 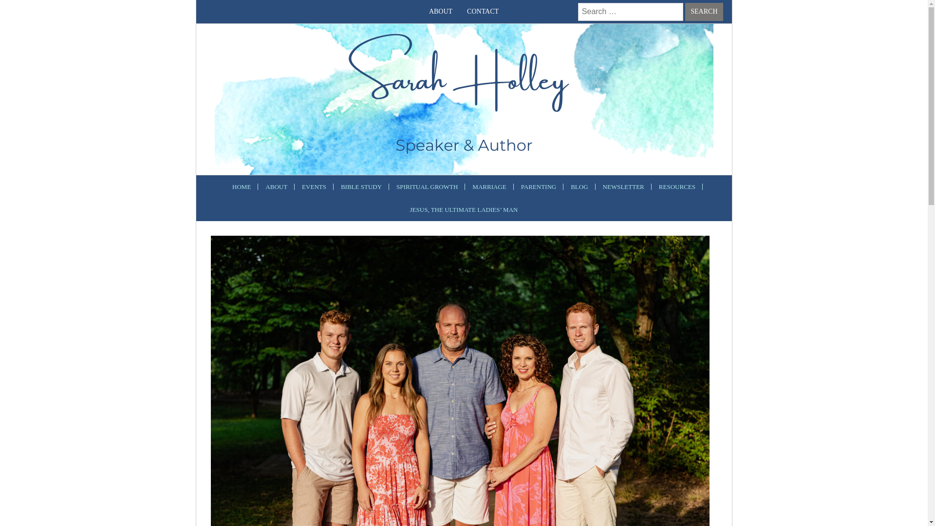 What do you see at coordinates (276, 187) in the screenshot?
I see `ABOUT` at bounding box center [276, 187].